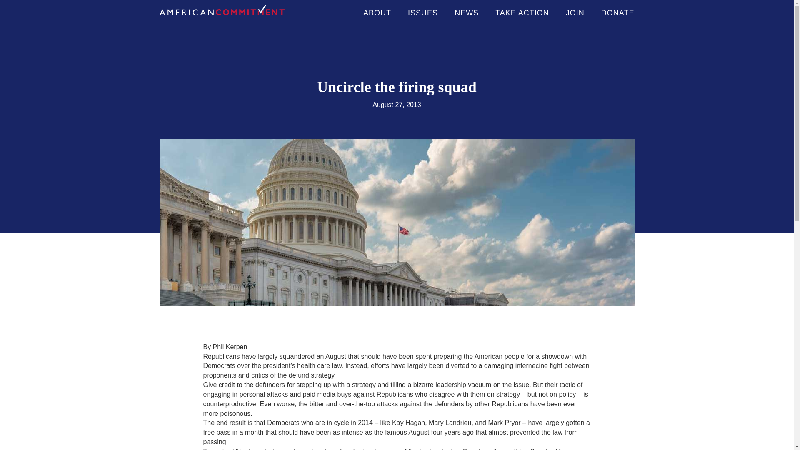  Describe the element at coordinates (466, 12) in the screenshot. I see `NEWS` at that location.